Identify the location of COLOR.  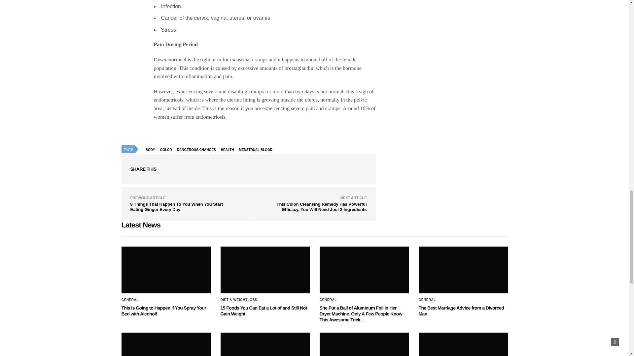
(167, 150).